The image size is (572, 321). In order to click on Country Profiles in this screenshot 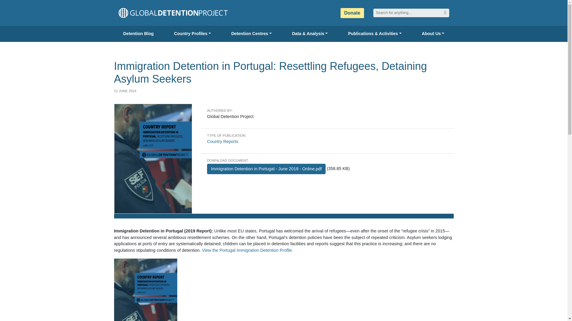, I will do `click(192, 34)`.